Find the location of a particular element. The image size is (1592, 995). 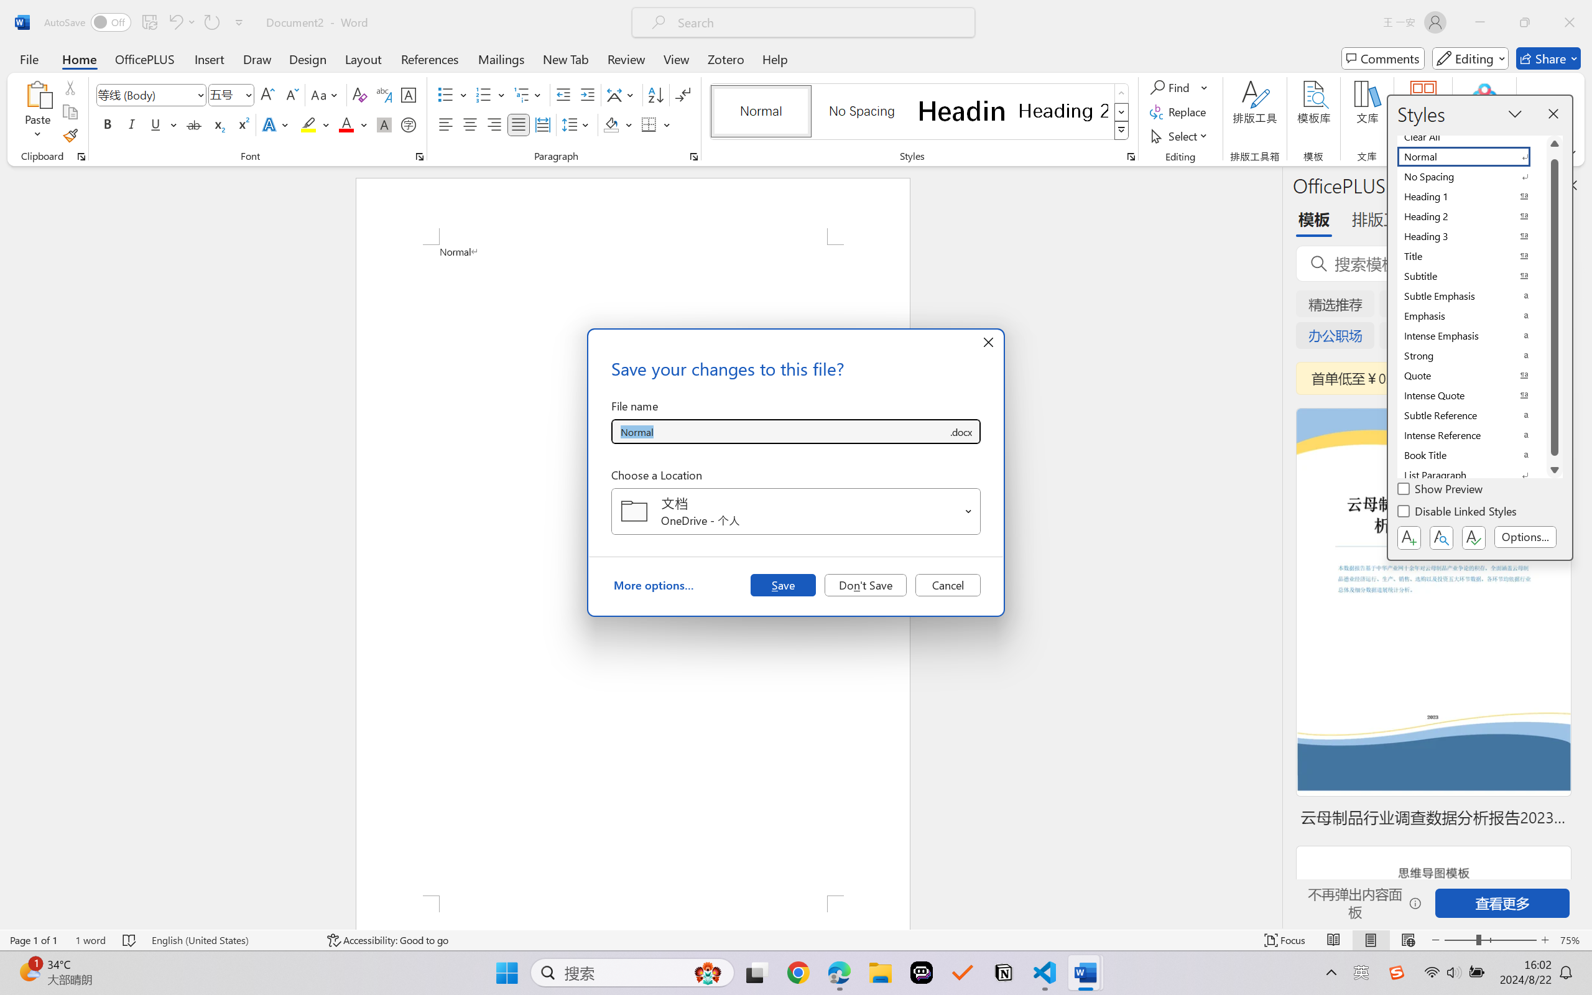

Layout is located at coordinates (363, 58).